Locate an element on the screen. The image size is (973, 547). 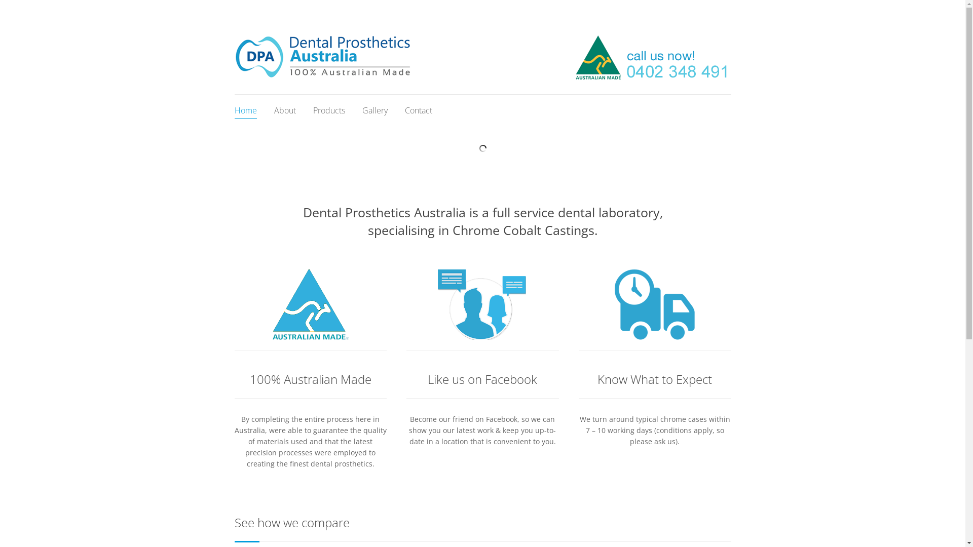
About is located at coordinates (285, 110).